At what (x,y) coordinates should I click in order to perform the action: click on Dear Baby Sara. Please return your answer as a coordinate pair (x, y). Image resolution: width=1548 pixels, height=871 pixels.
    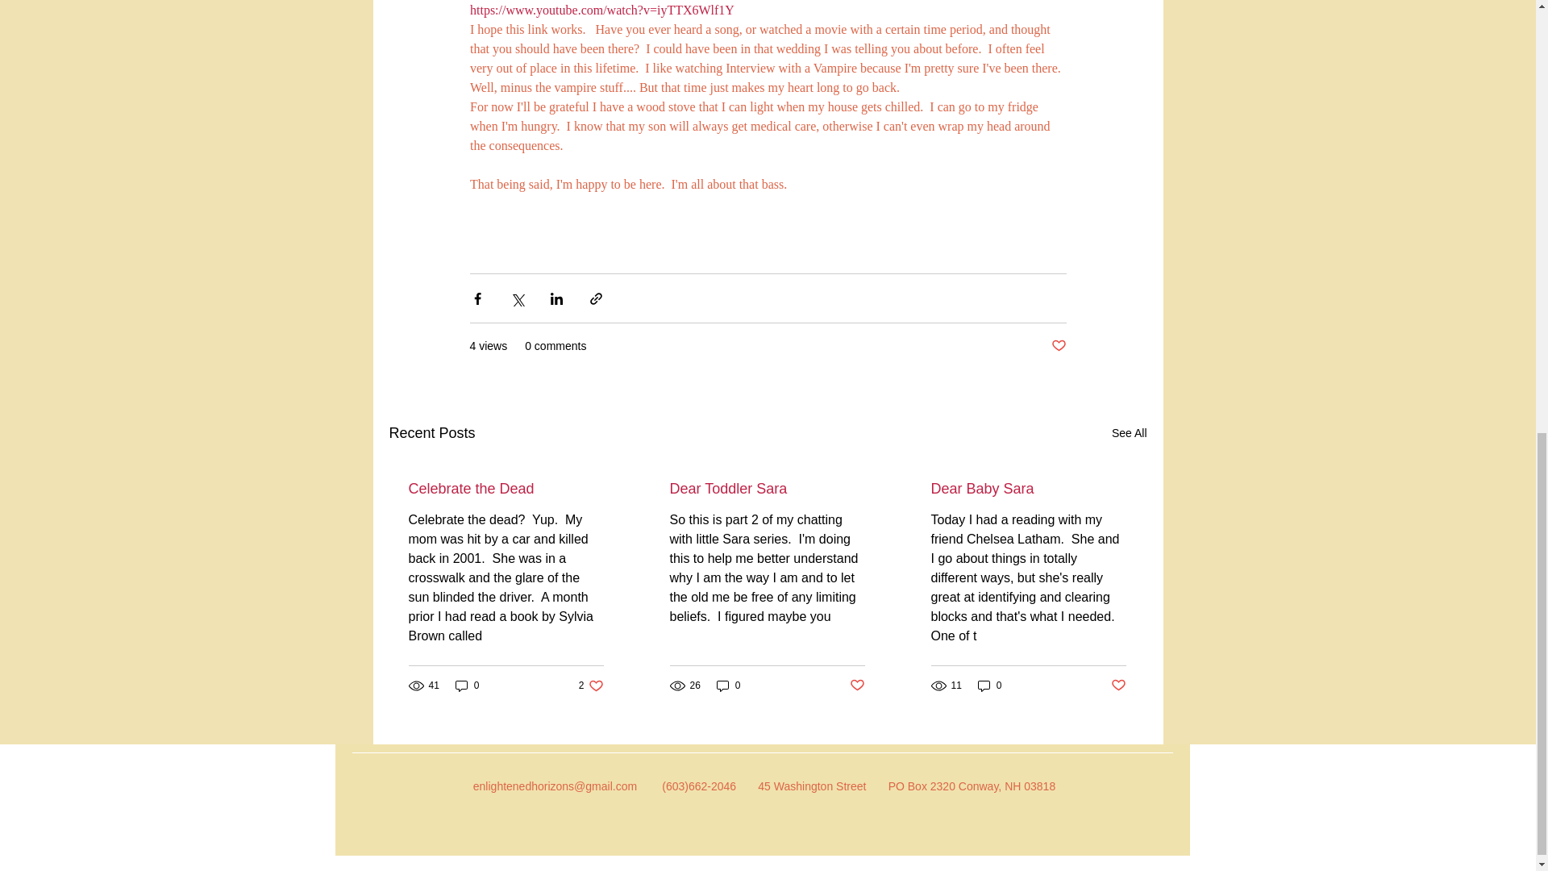
    Looking at the image, I should click on (1027, 489).